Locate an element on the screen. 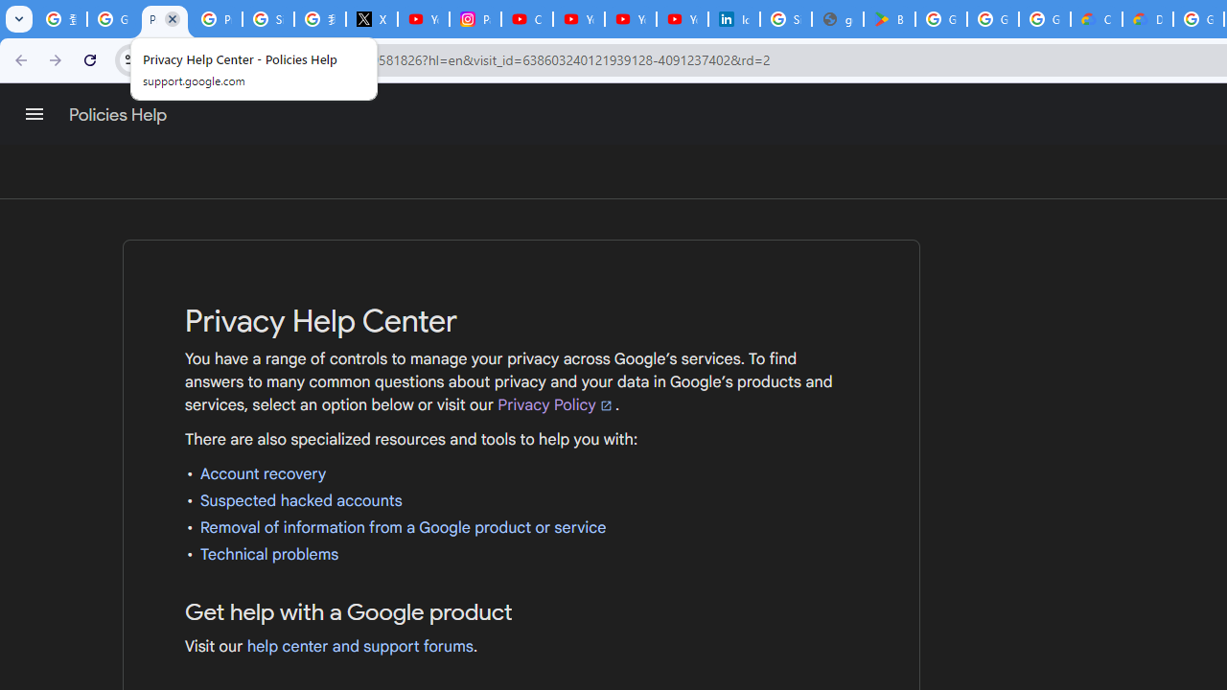  Privacy Help Center - Policies Help is located at coordinates (217, 19).